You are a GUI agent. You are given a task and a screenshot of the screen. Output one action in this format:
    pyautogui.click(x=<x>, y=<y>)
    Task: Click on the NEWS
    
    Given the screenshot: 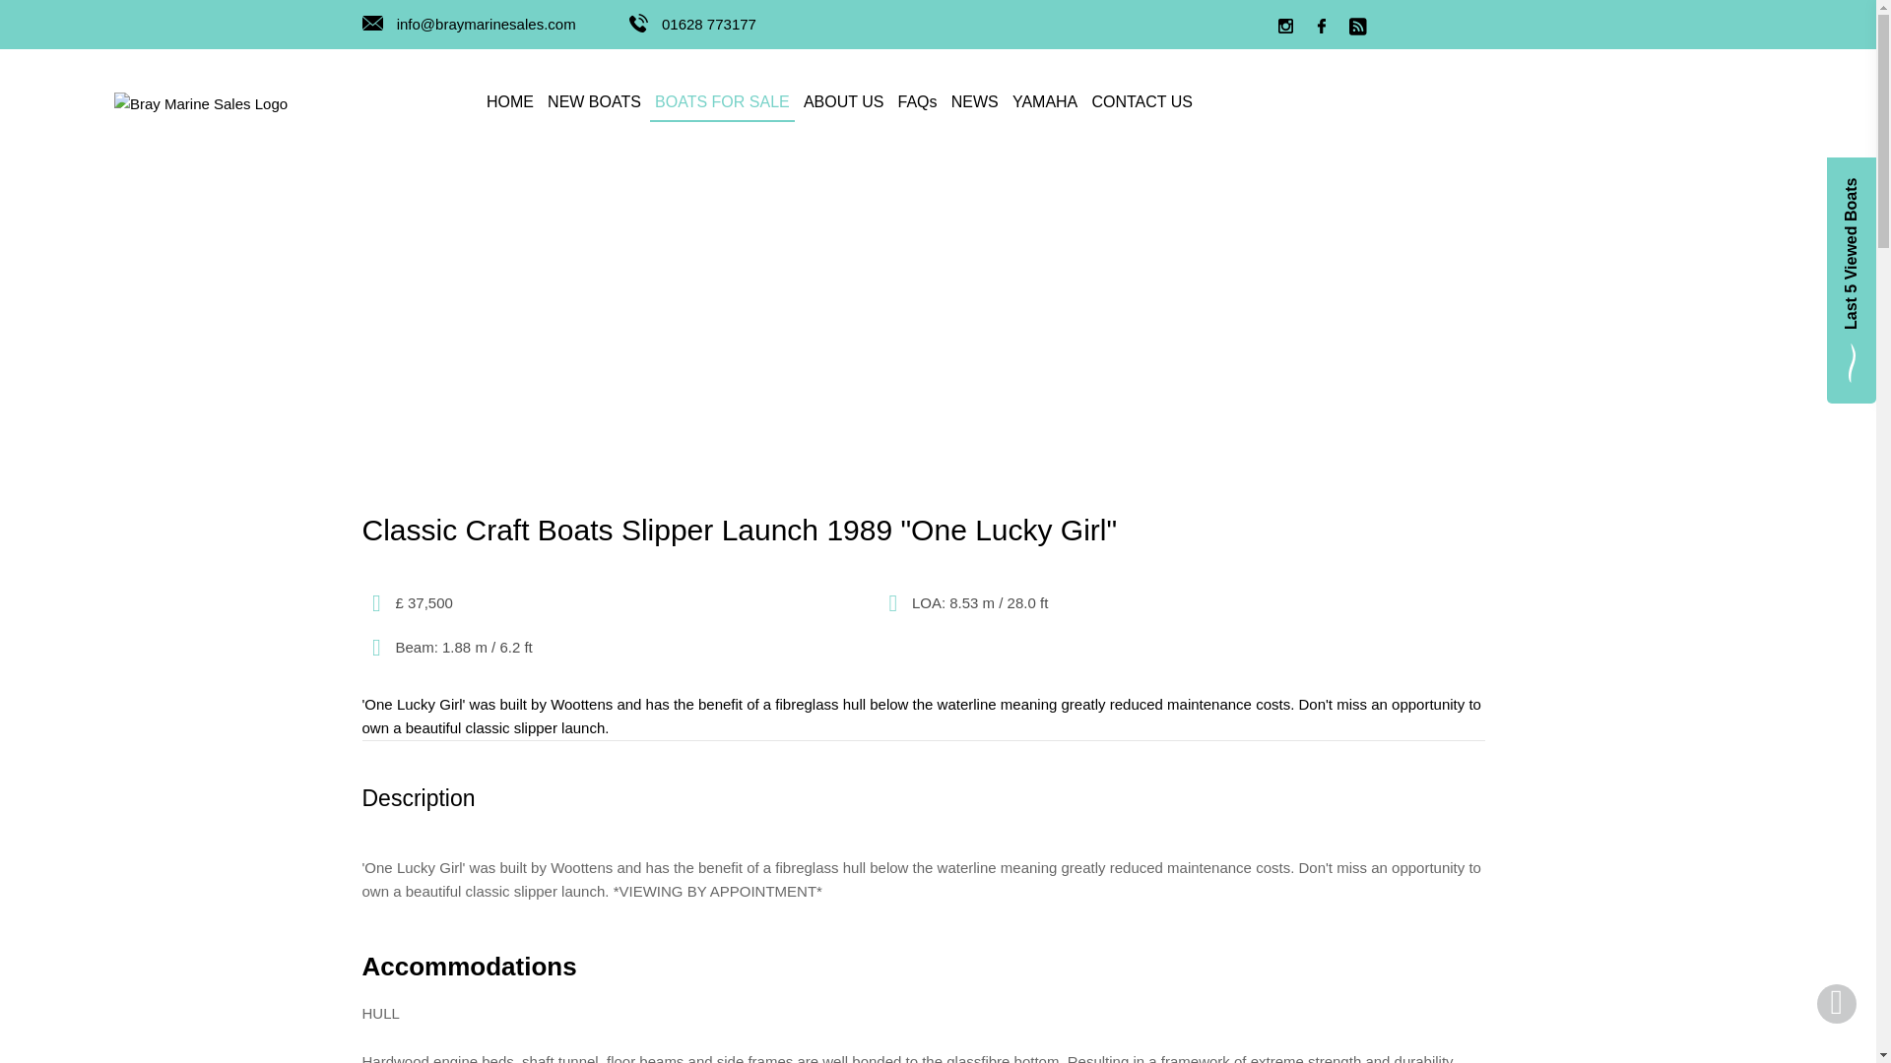 What is the action you would take?
    pyautogui.click(x=975, y=103)
    